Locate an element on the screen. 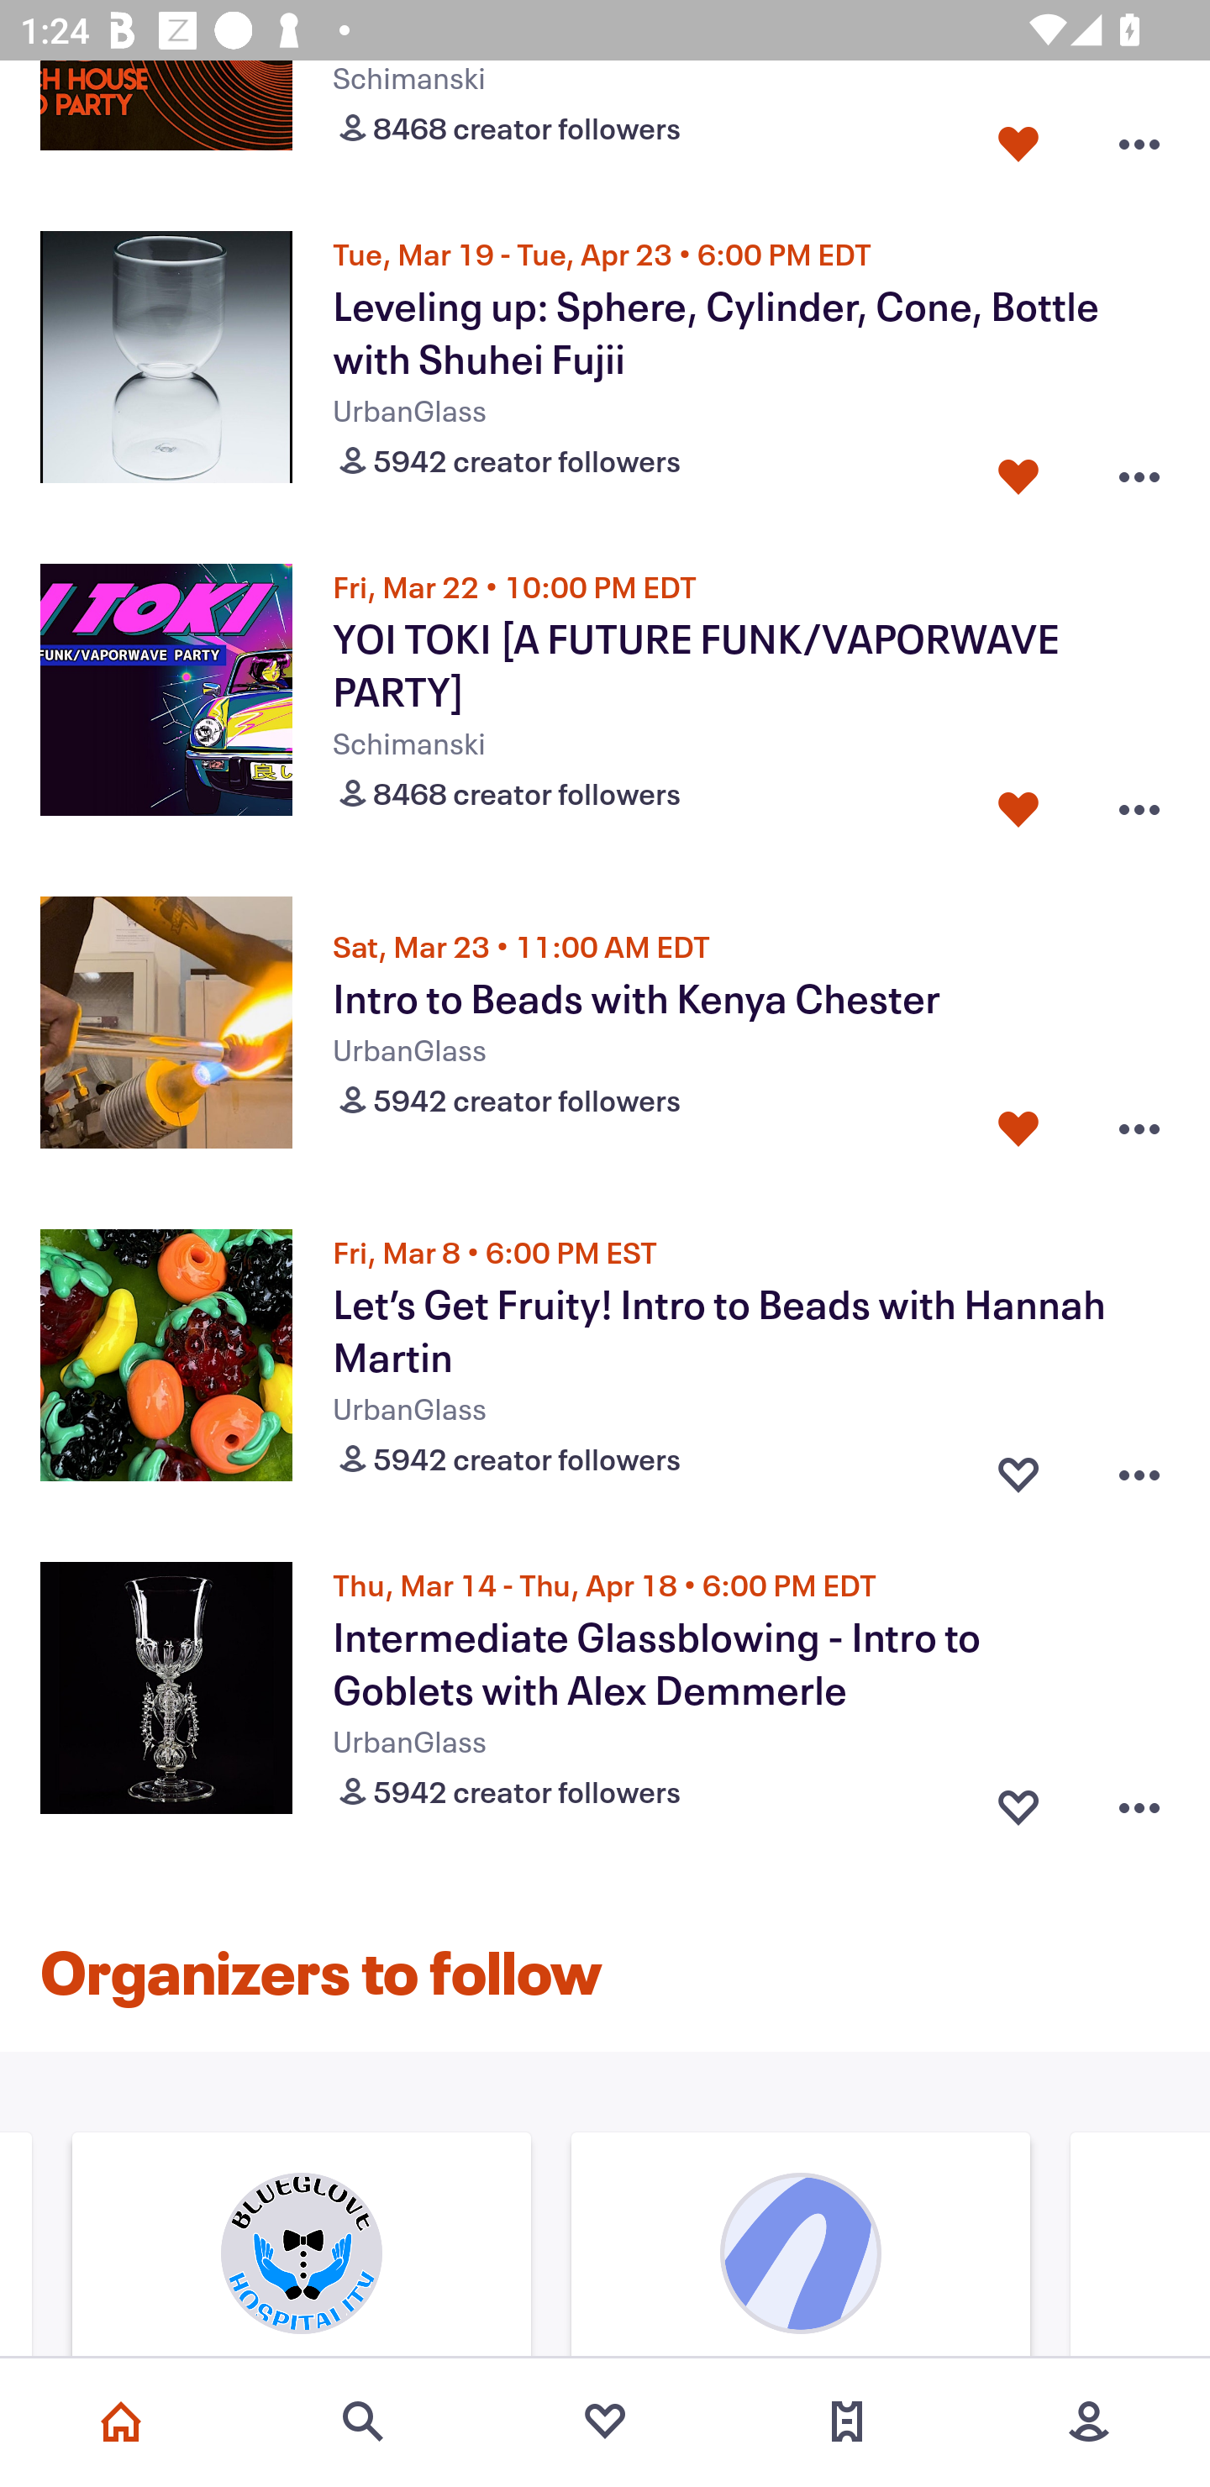 Image resolution: width=1210 pixels, height=2487 pixels. Tickets is located at coordinates (847, 2421).